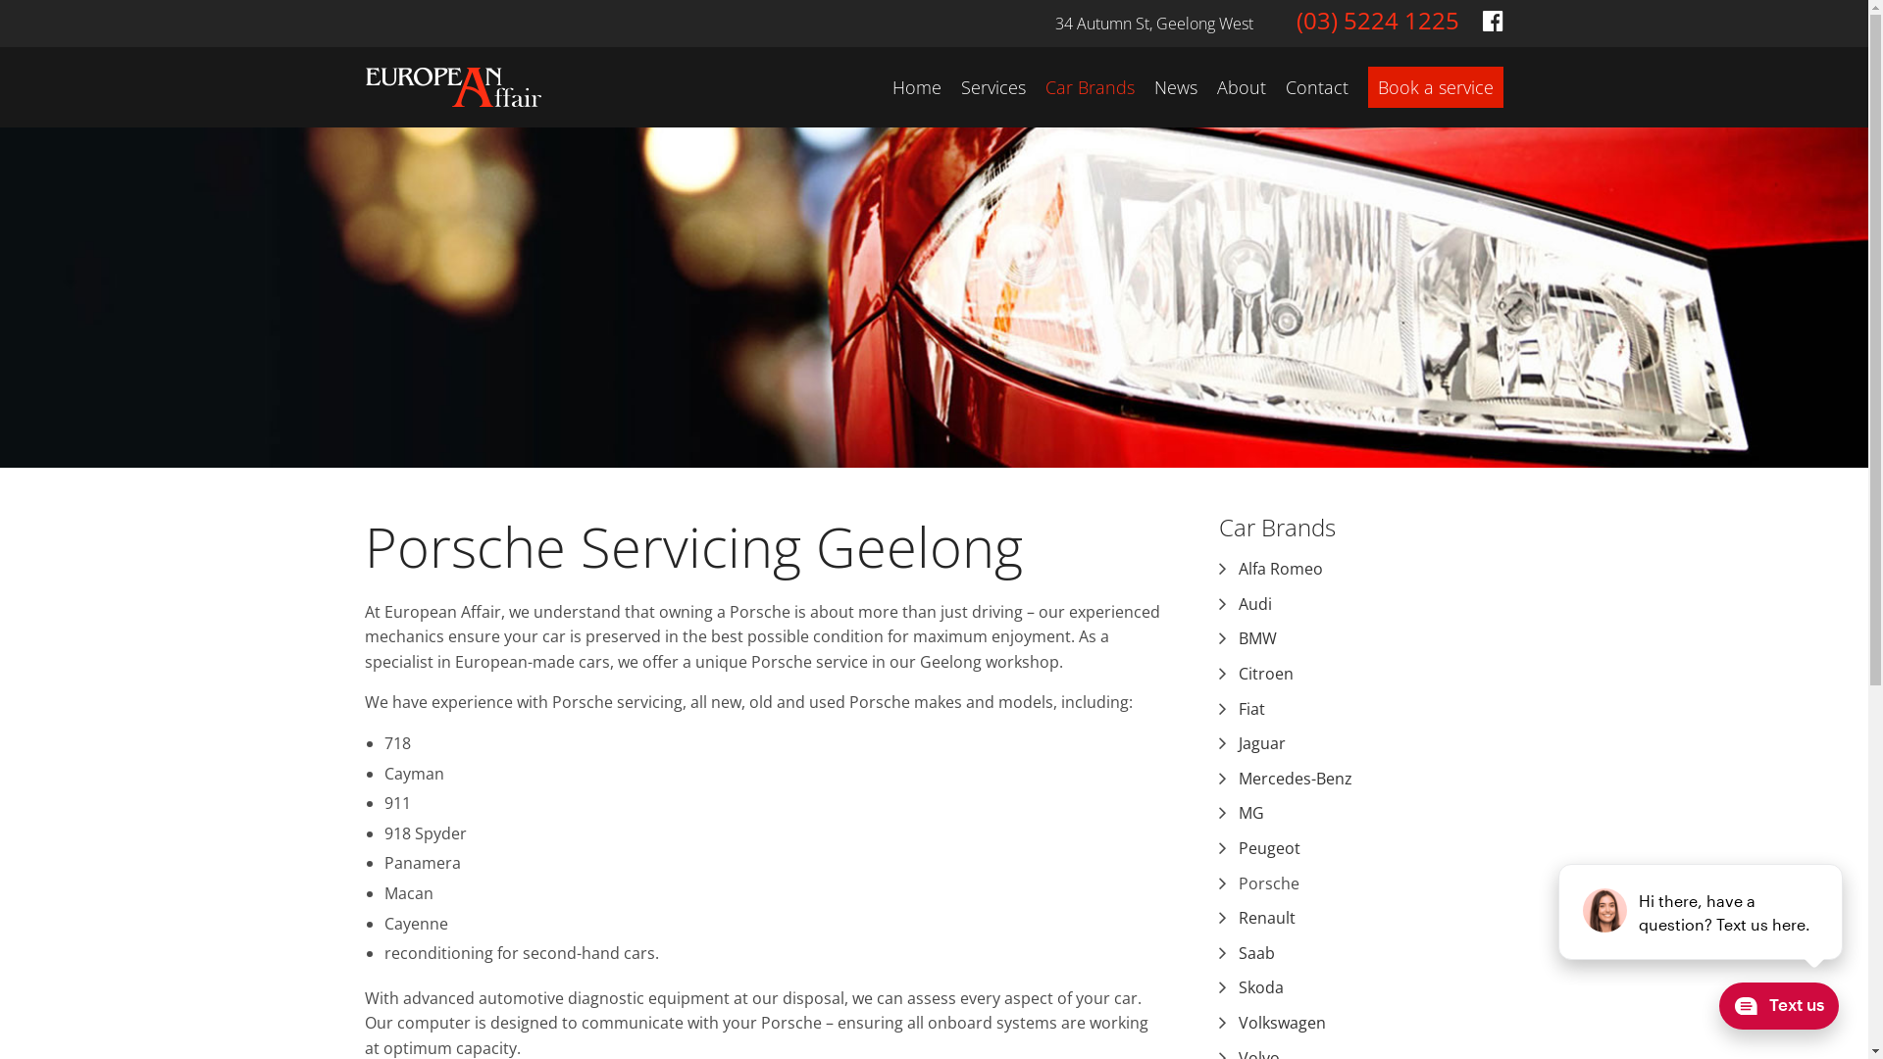 The width and height of the screenshot is (1883, 1059). I want to click on News, so click(1176, 87).